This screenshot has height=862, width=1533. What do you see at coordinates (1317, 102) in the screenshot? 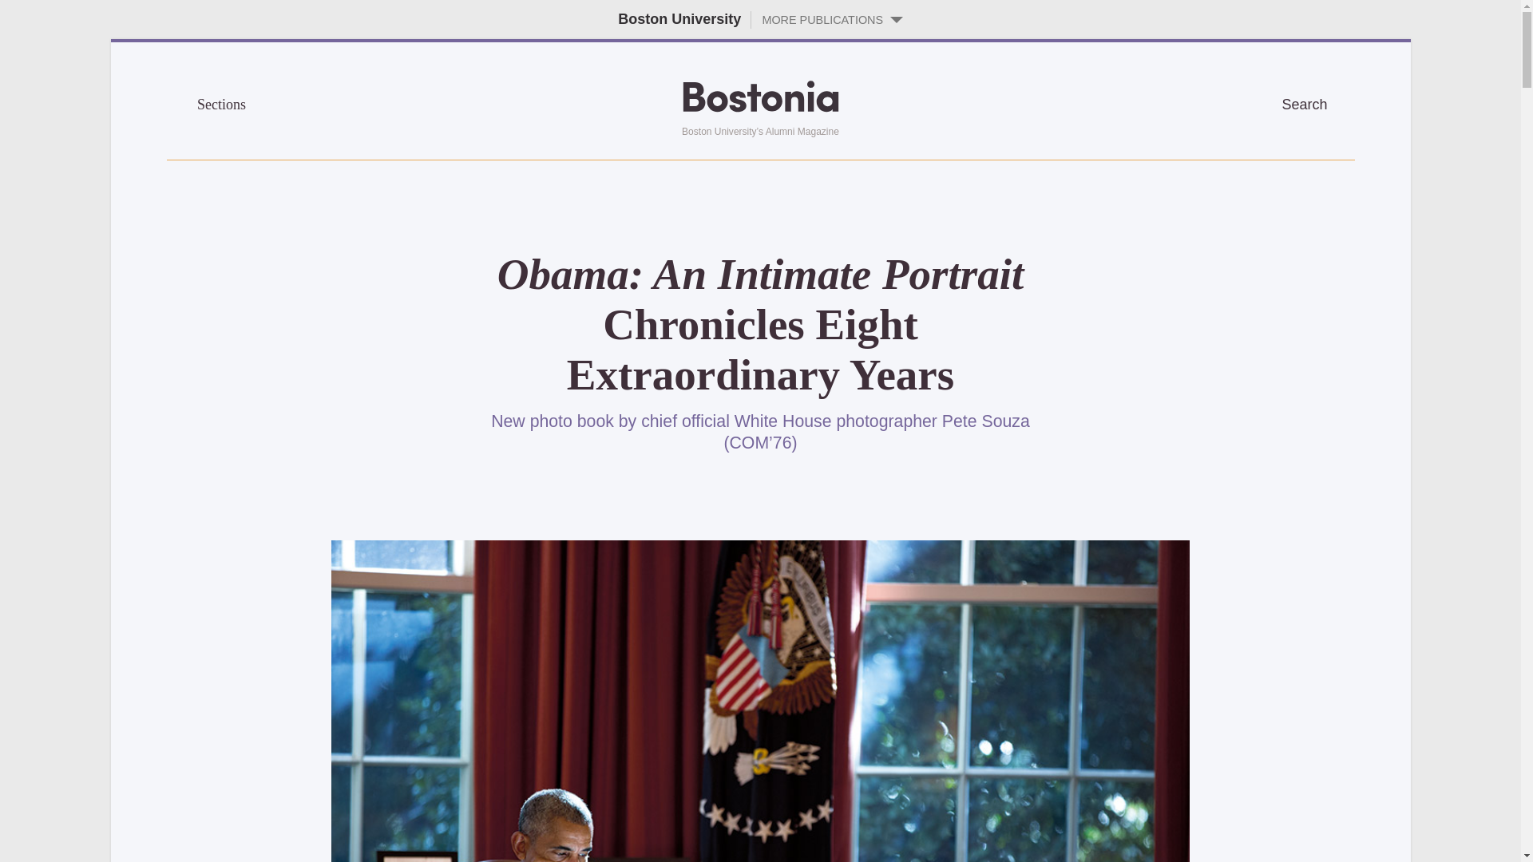
I see `Search` at bounding box center [1317, 102].